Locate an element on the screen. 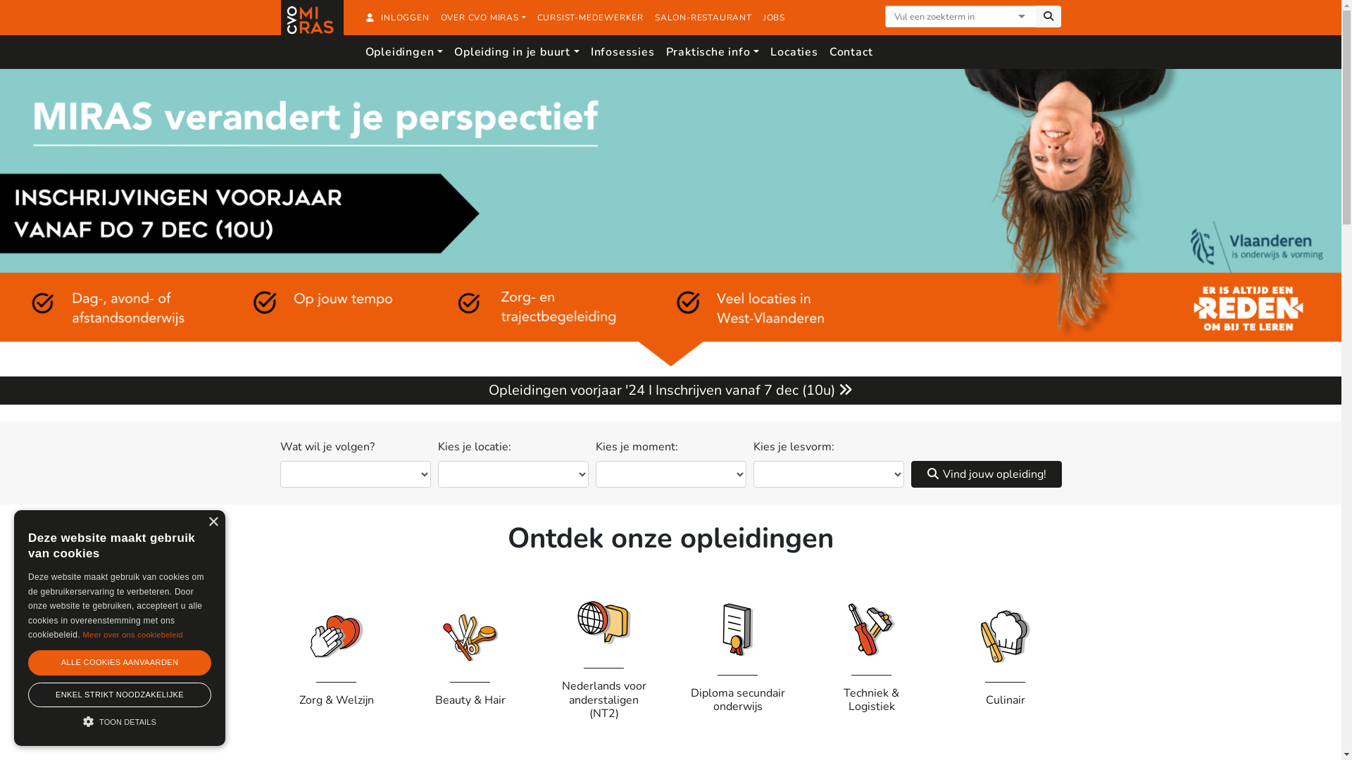 This screenshot has height=760, width=1352. Beauty & Hair is located at coordinates (470, 654).